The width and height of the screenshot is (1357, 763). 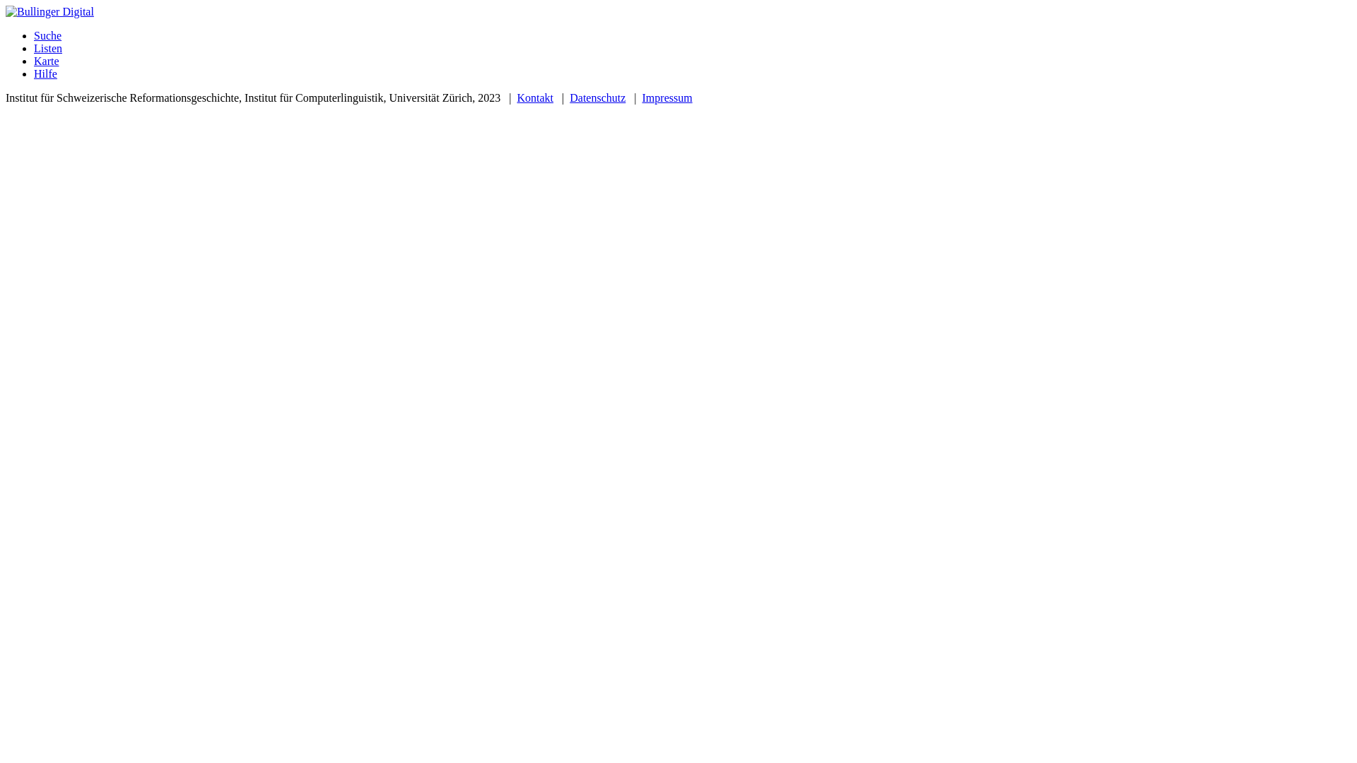 What do you see at coordinates (693, 61) in the screenshot?
I see `Karte` at bounding box center [693, 61].